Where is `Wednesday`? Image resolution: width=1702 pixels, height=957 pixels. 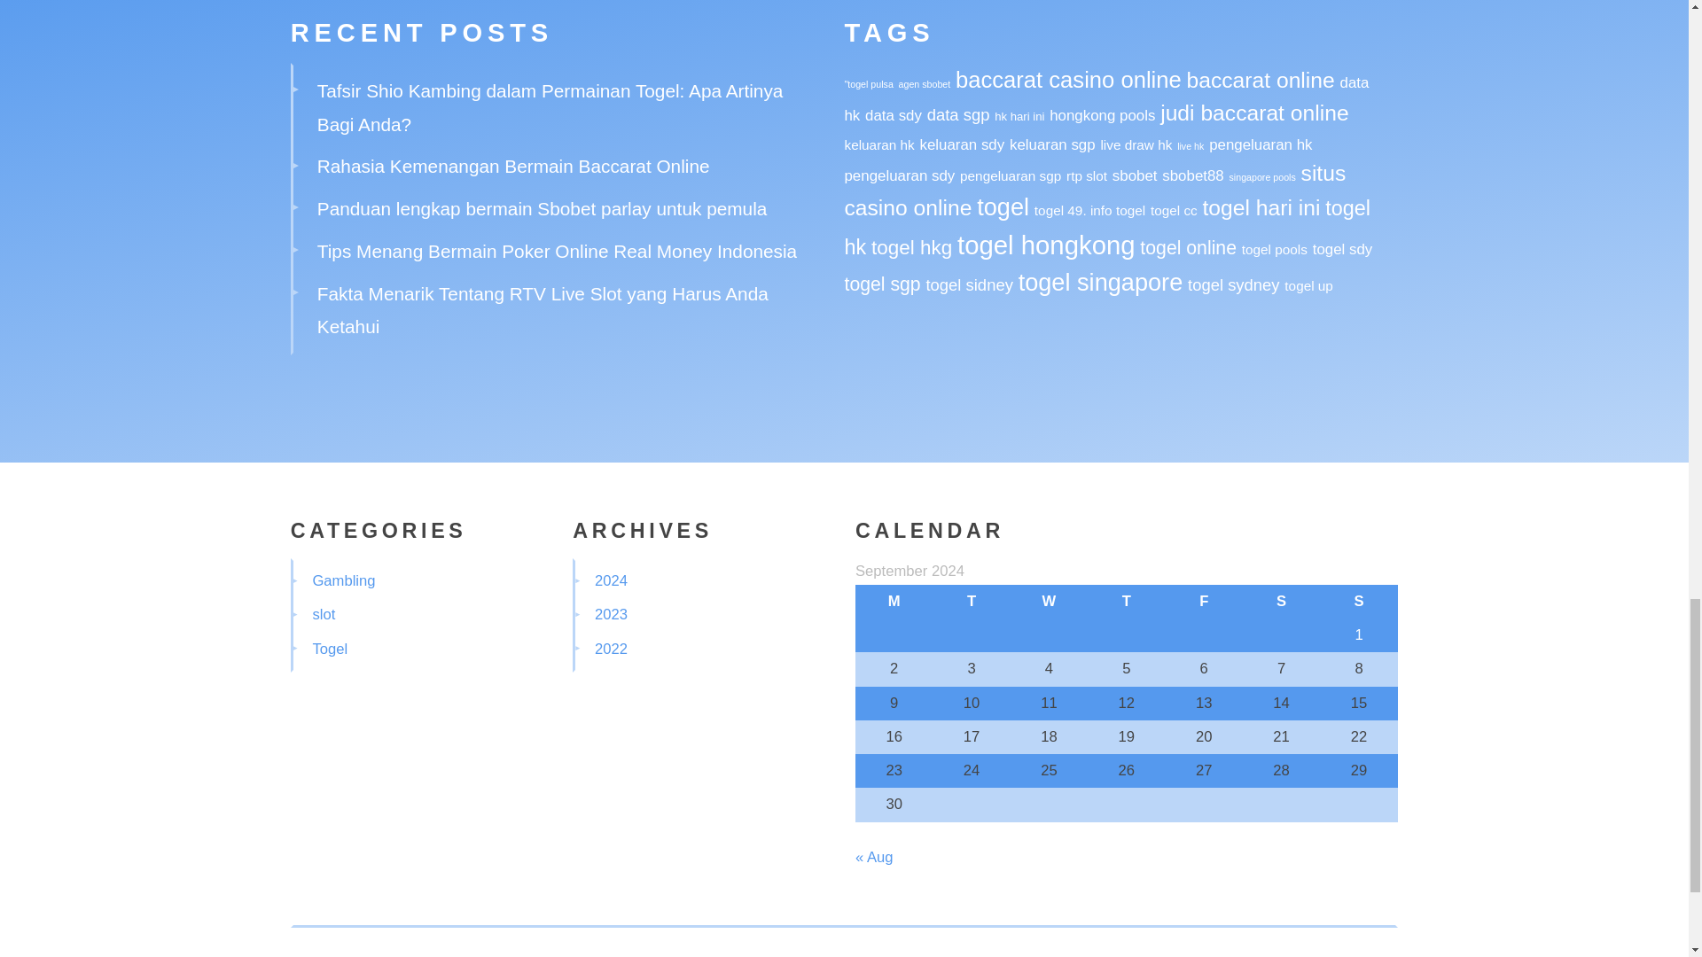 Wednesday is located at coordinates (1049, 601).